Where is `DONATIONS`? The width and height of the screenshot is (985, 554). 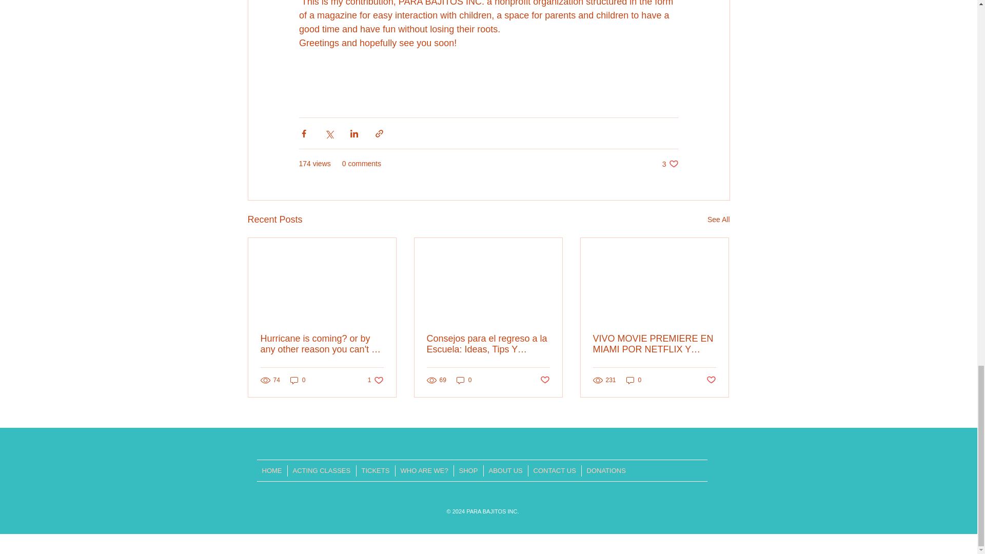 DONATIONS is located at coordinates (605, 471).